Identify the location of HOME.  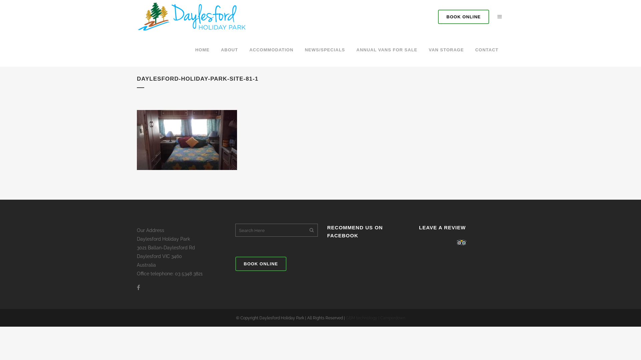
(202, 50).